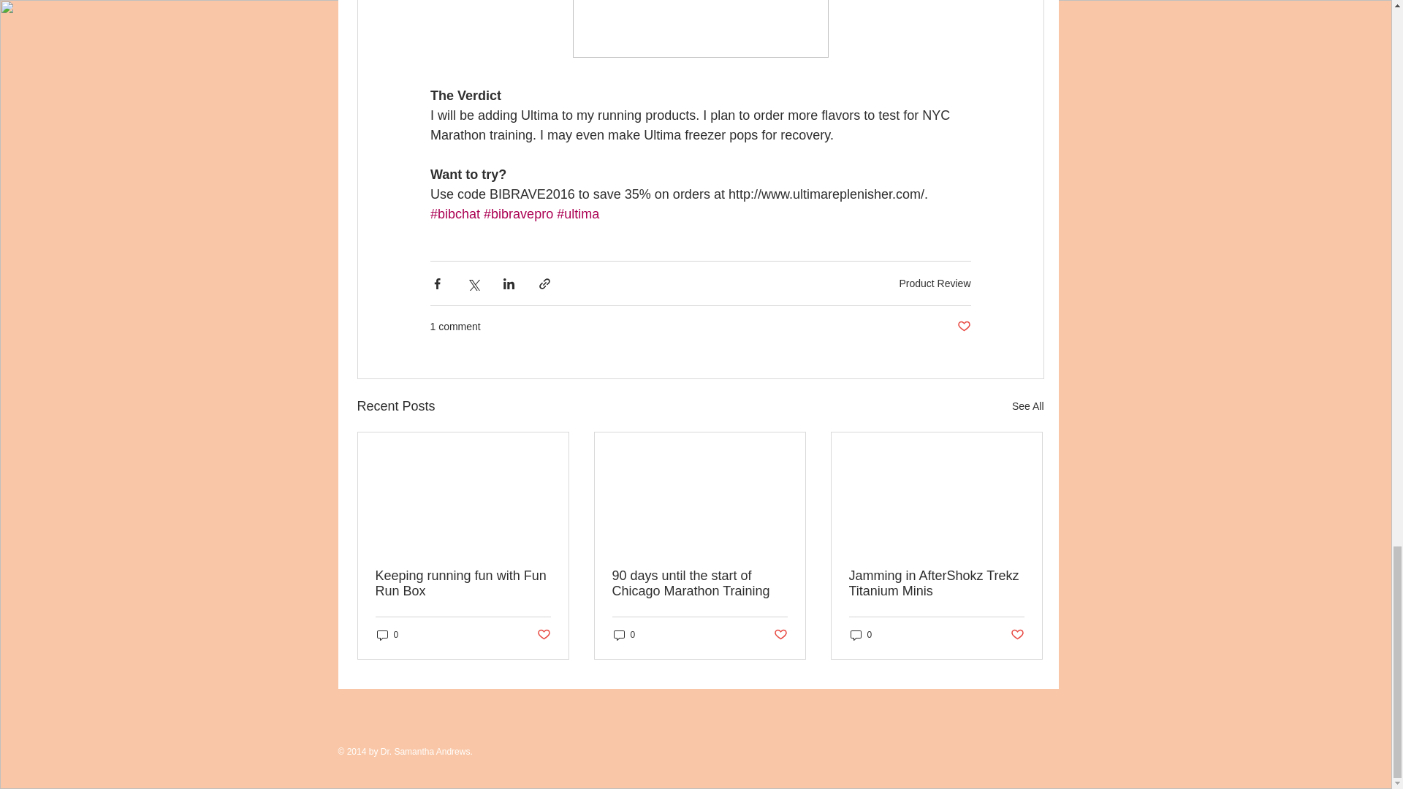  Describe the element at coordinates (936, 583) in the screenshot. I see `Jamming in AfterShokz Trekz Titanium Minis` at that location.